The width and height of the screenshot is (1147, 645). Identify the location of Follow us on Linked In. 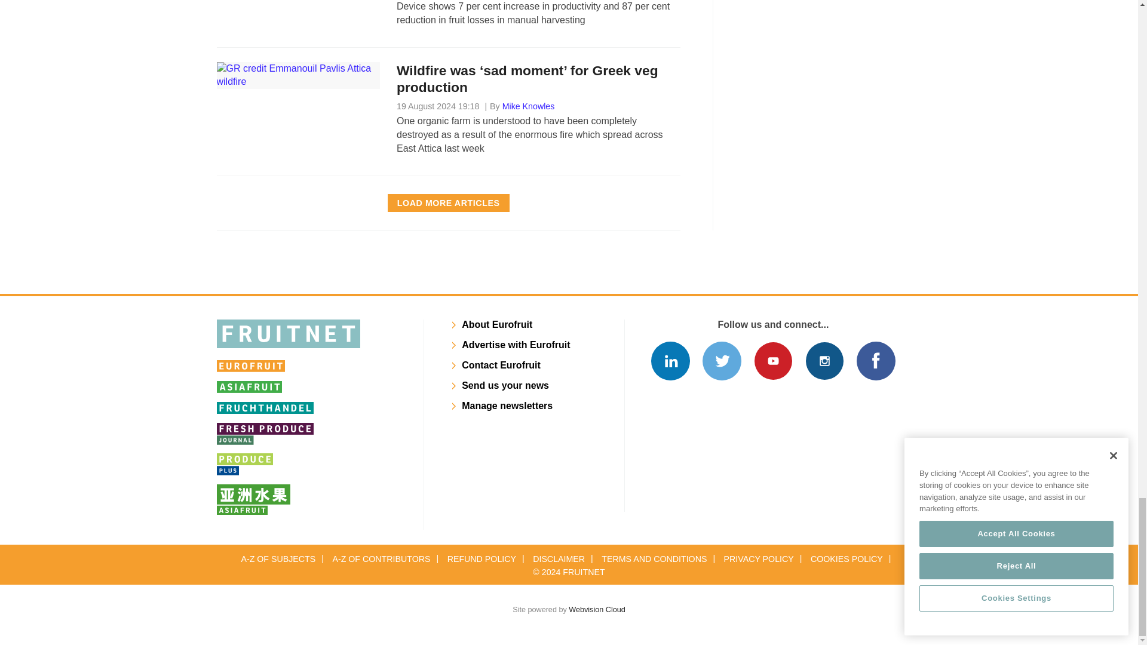
(670, 361).